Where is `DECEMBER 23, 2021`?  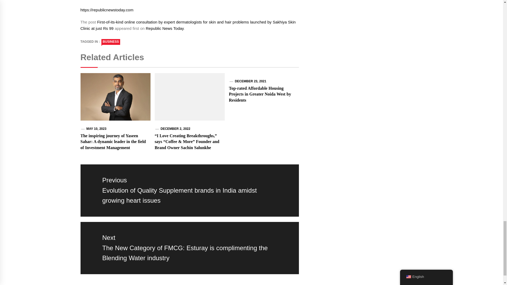 DECEMBER 23, 2021 is located at coordinates (250, 81).